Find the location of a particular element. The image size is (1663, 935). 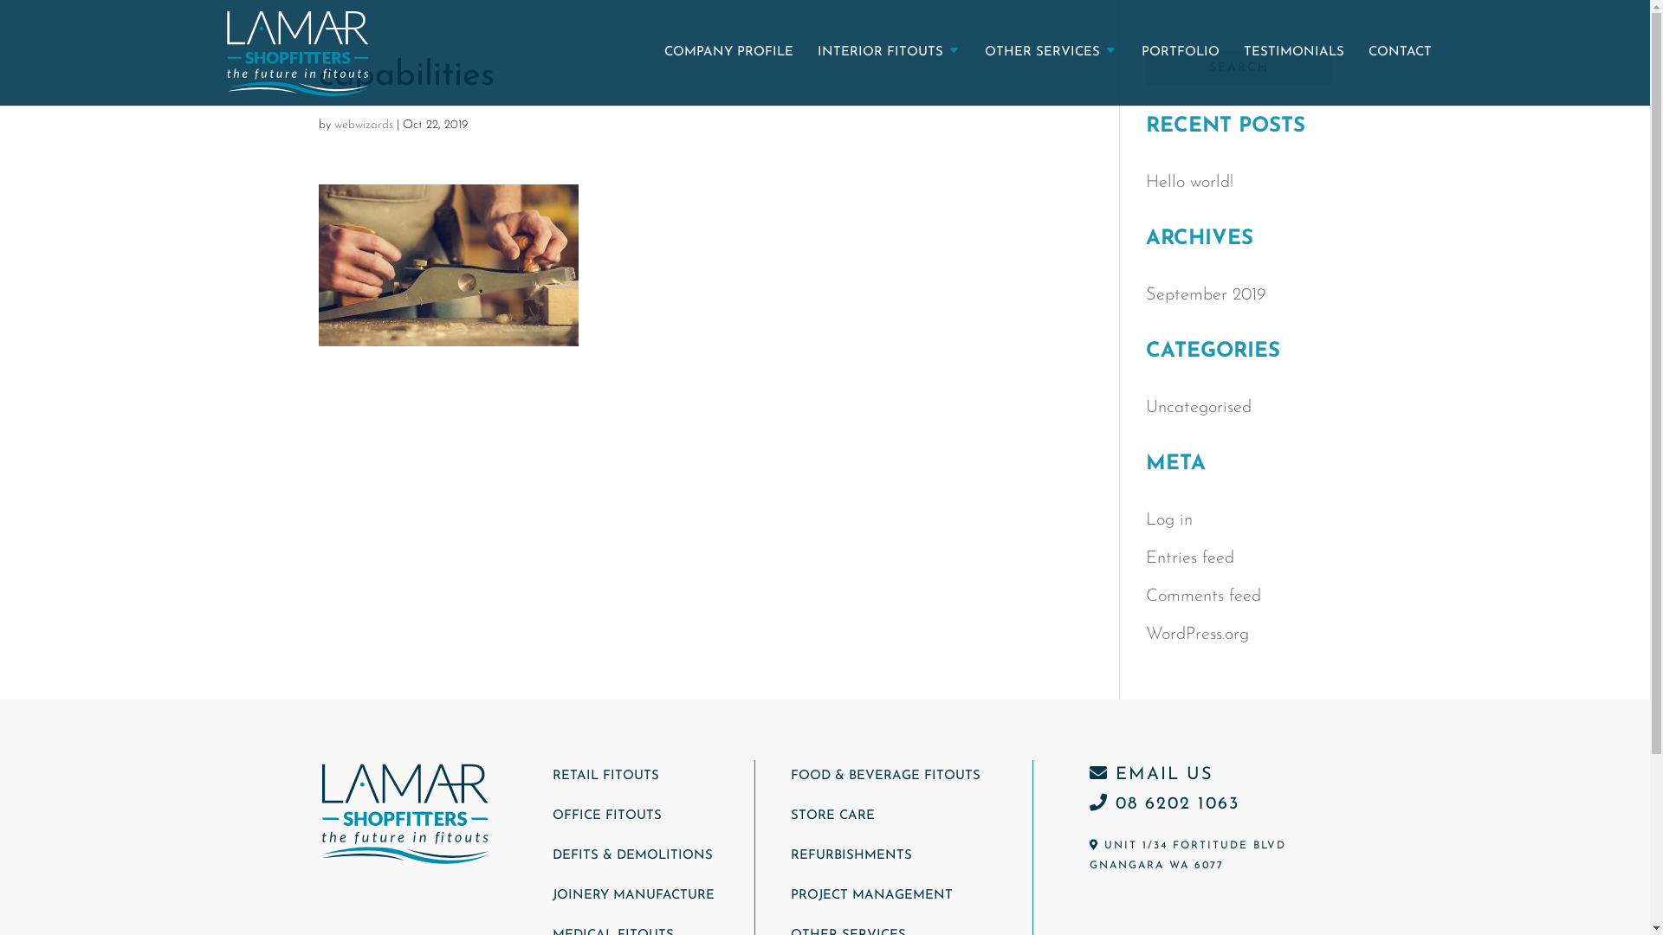

STORE CARE is located at coordinates (832, 816).